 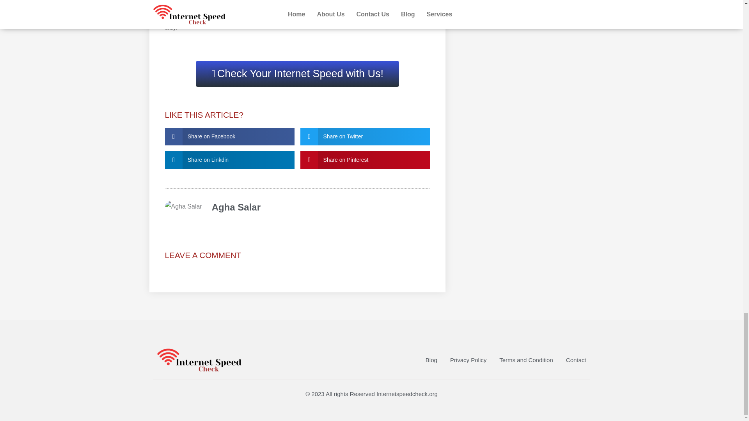 I want to click on Privacy Policy, so click(x=468, y=360).